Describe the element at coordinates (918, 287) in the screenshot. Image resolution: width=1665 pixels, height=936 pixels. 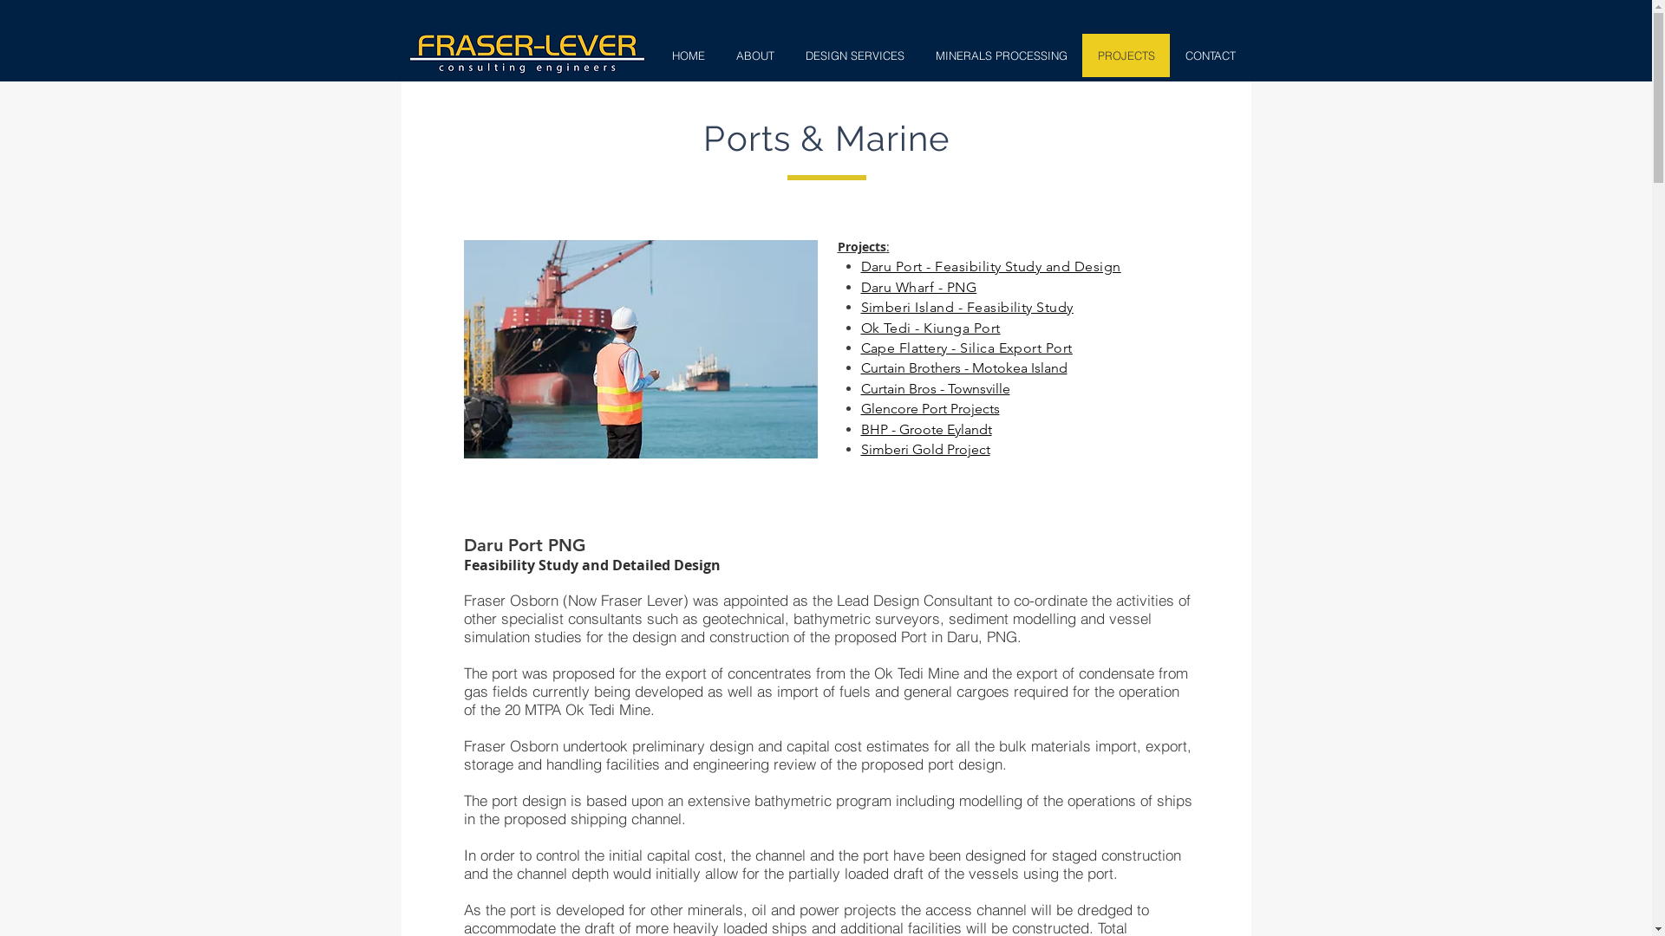
I see `Daru Wharf - PNG` at that location.